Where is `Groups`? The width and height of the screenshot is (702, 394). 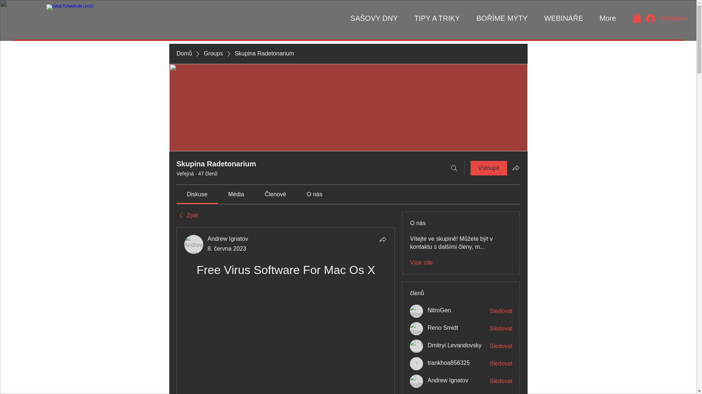 Groups is located at coordinates (213, 53).